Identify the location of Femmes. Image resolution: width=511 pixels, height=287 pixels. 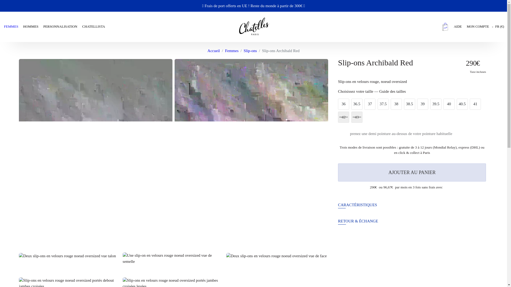
(13, 27).